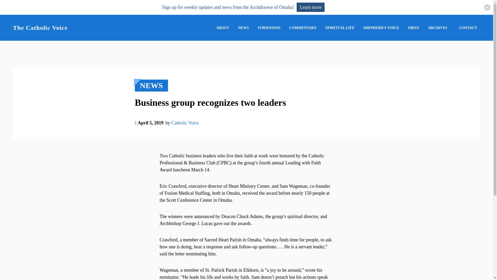  What do you see at coordinates (185, 131) in the screenshot?
I see `Catholic Voice` at bounding box center [185, 131].